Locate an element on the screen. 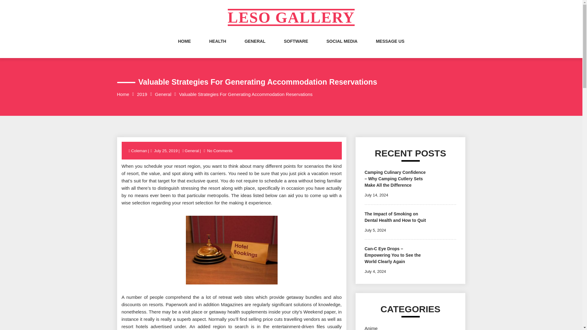 The height and width of the screenshot is (330, 587). HOME is located at coordinates (184, 47).